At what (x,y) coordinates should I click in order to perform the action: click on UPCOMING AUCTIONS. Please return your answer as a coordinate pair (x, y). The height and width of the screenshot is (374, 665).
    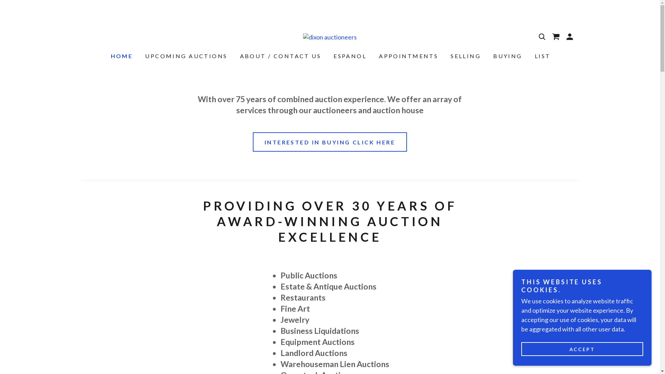
    Looking at the image, I should click on (186, 56).